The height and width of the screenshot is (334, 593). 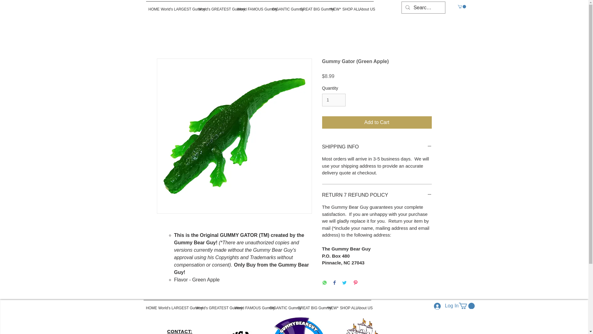 I want to click on HOME, so click(x=152, y=6).